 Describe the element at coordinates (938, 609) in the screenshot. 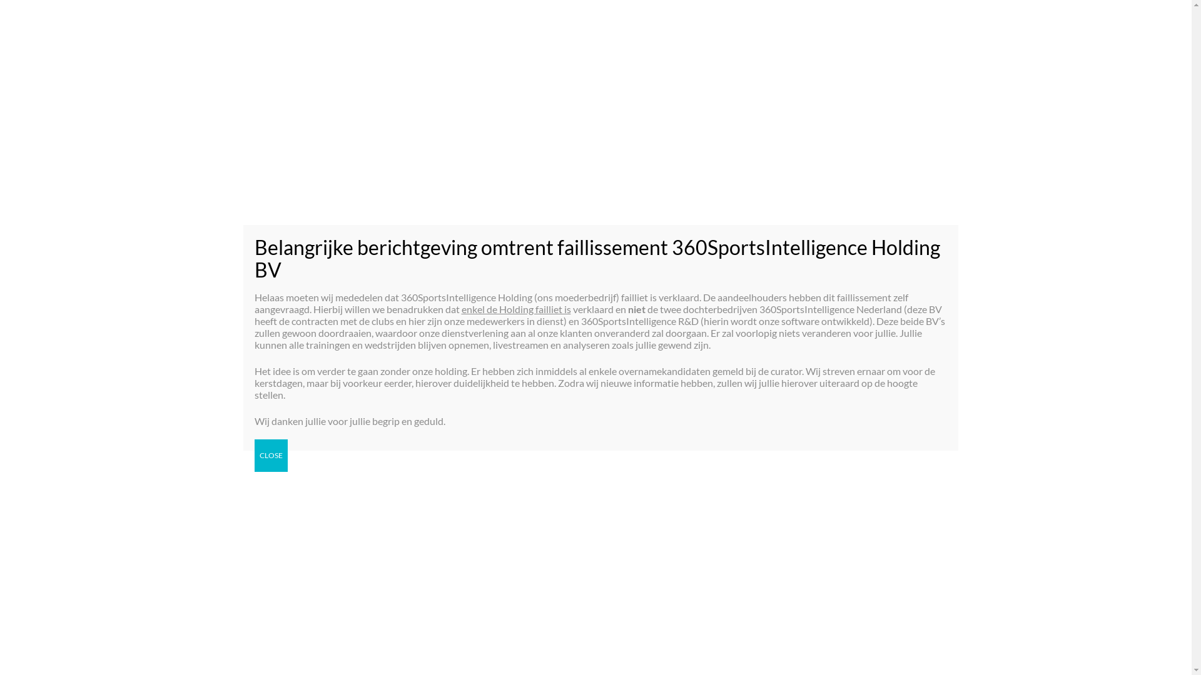

I see `Search` at that location.